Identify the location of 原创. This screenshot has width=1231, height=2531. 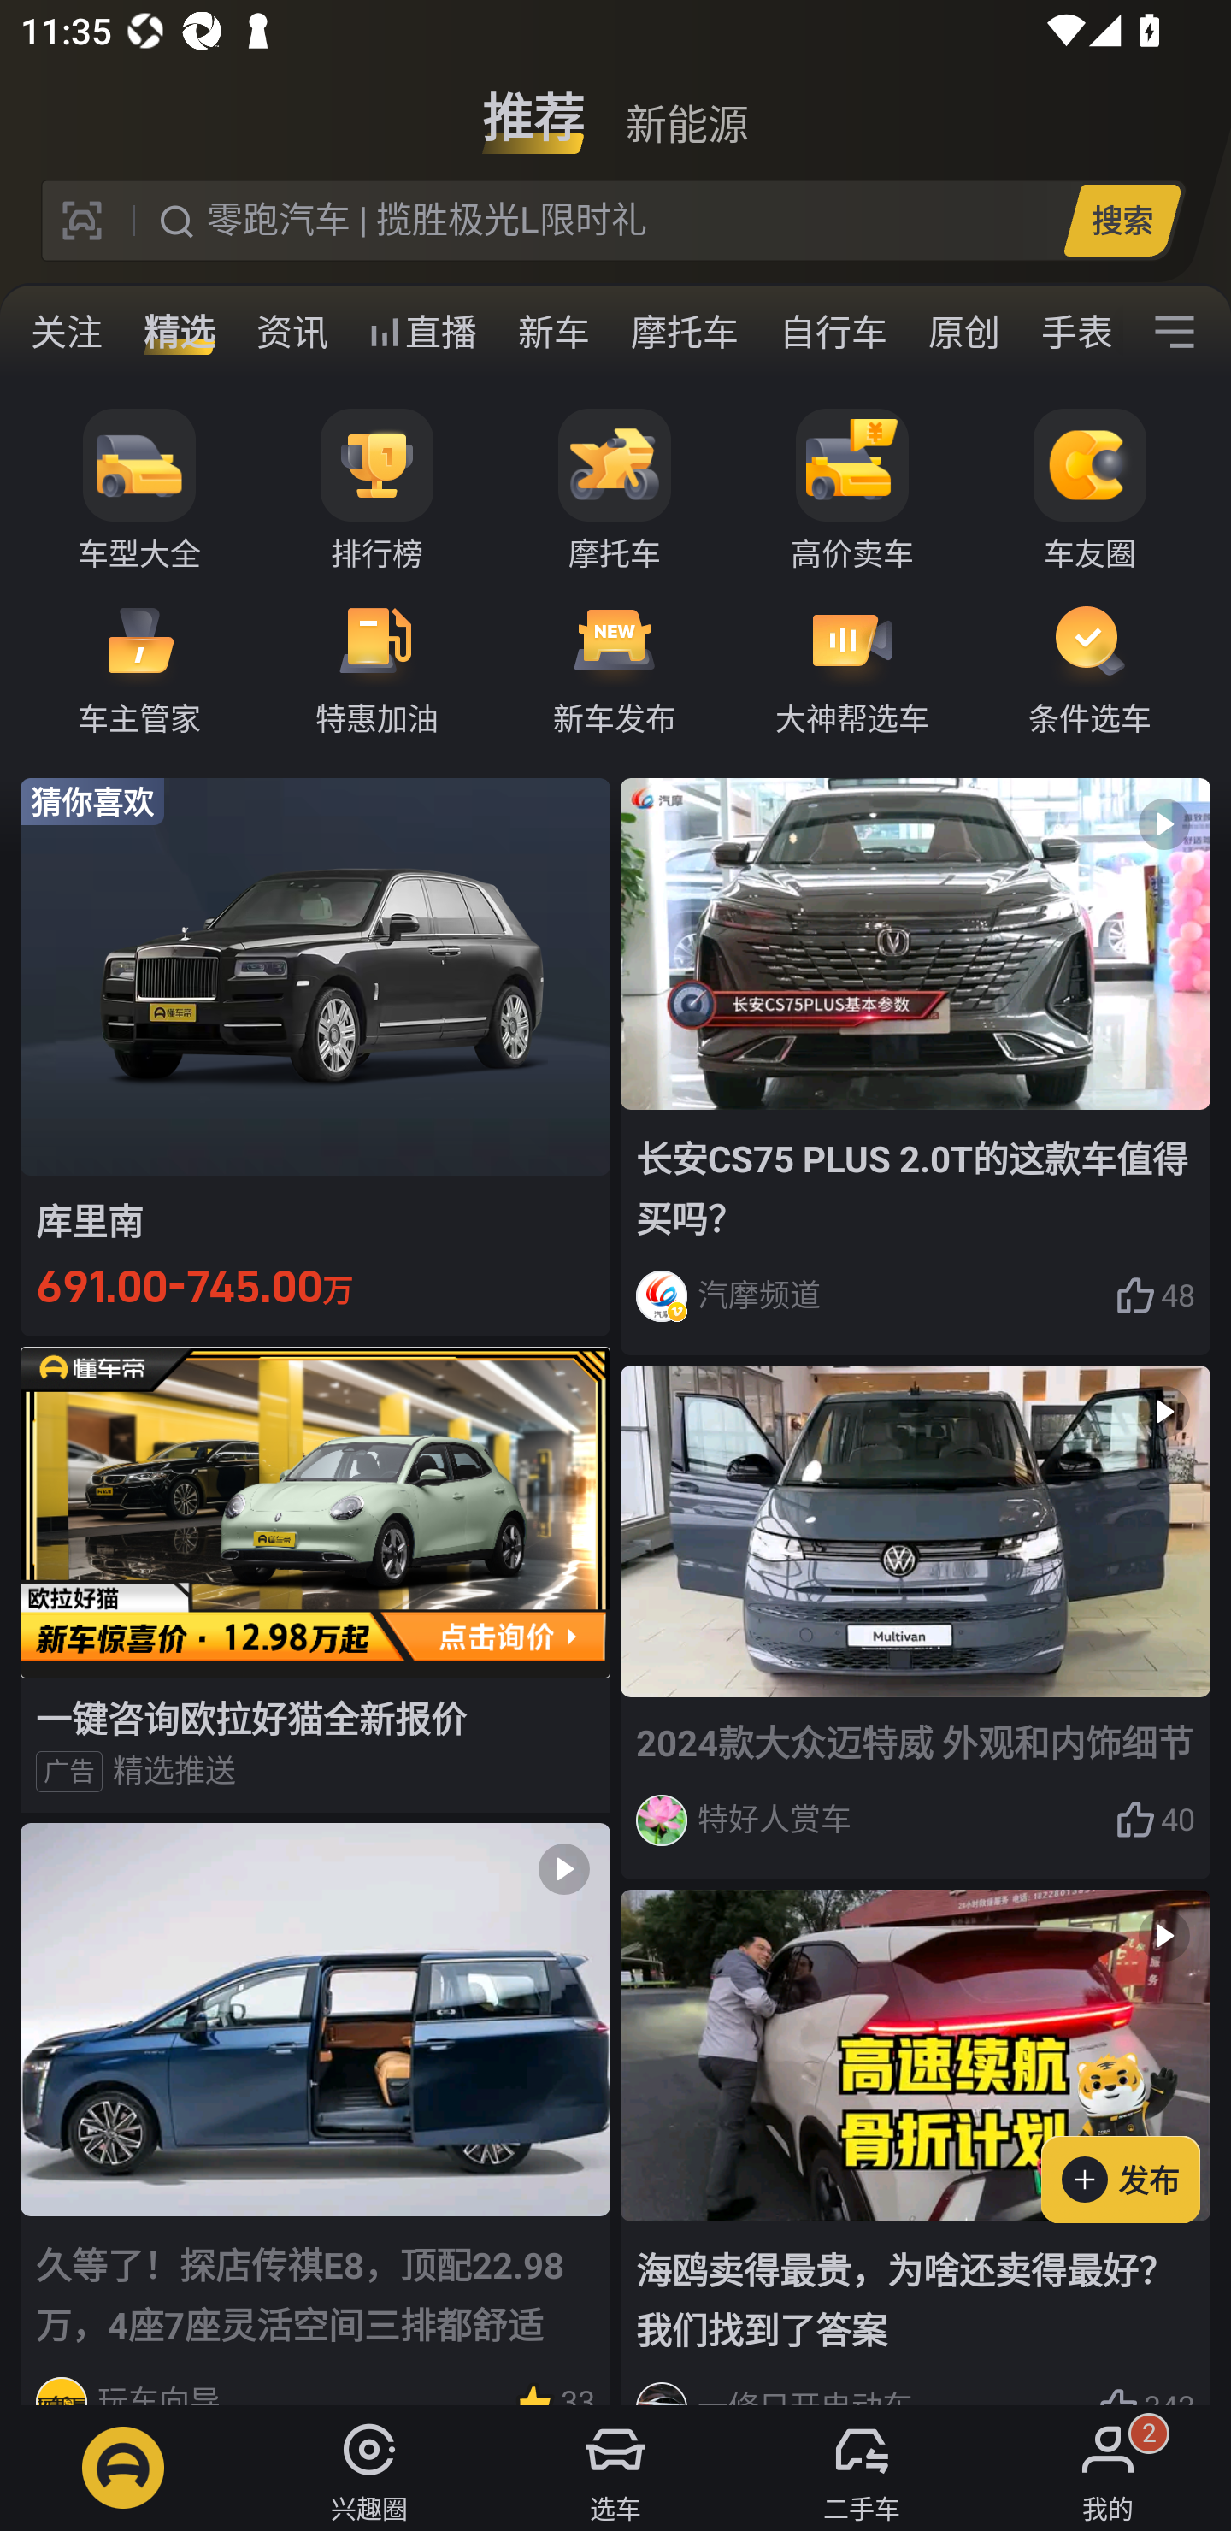
(964, 332).